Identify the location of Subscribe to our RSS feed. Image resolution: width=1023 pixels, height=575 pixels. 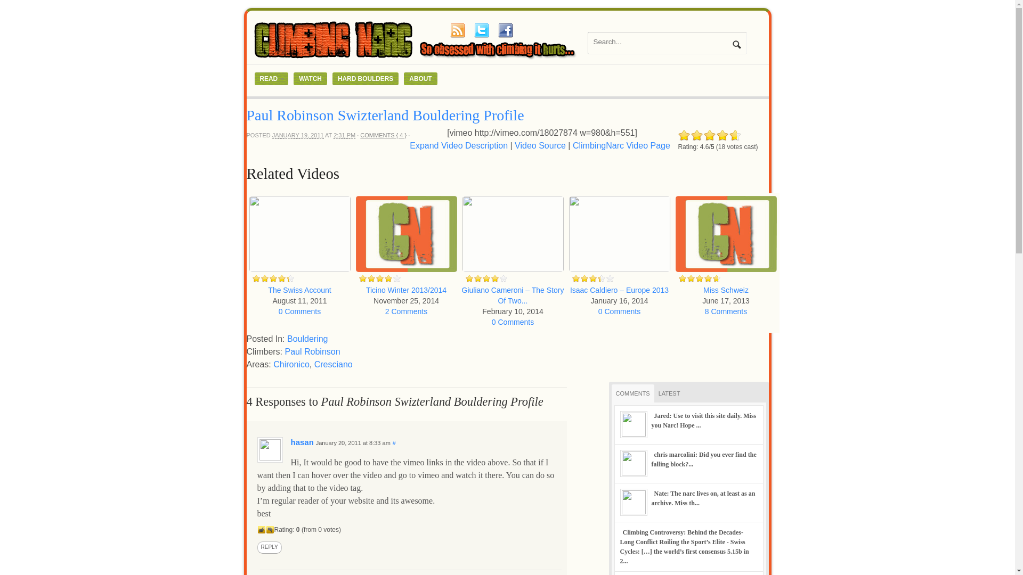
(457, 30).